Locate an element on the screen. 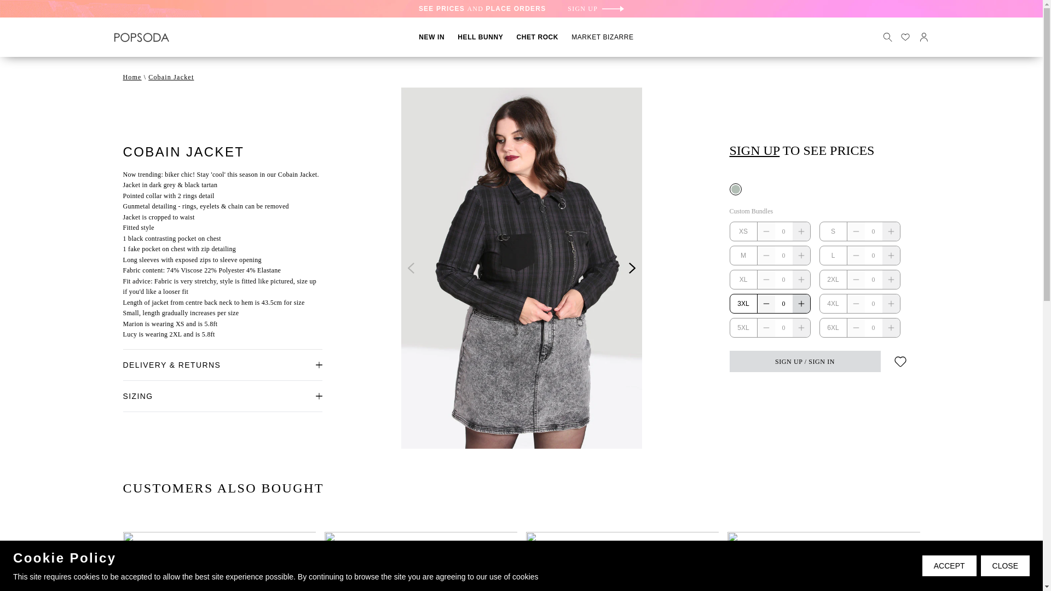 The image size is (1051, 591). 0 is located at coordinates (784, 303).